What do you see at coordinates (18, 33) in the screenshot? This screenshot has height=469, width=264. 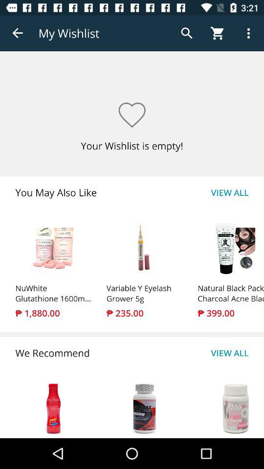 I see `go to previous` at bounding box center [18, 33].